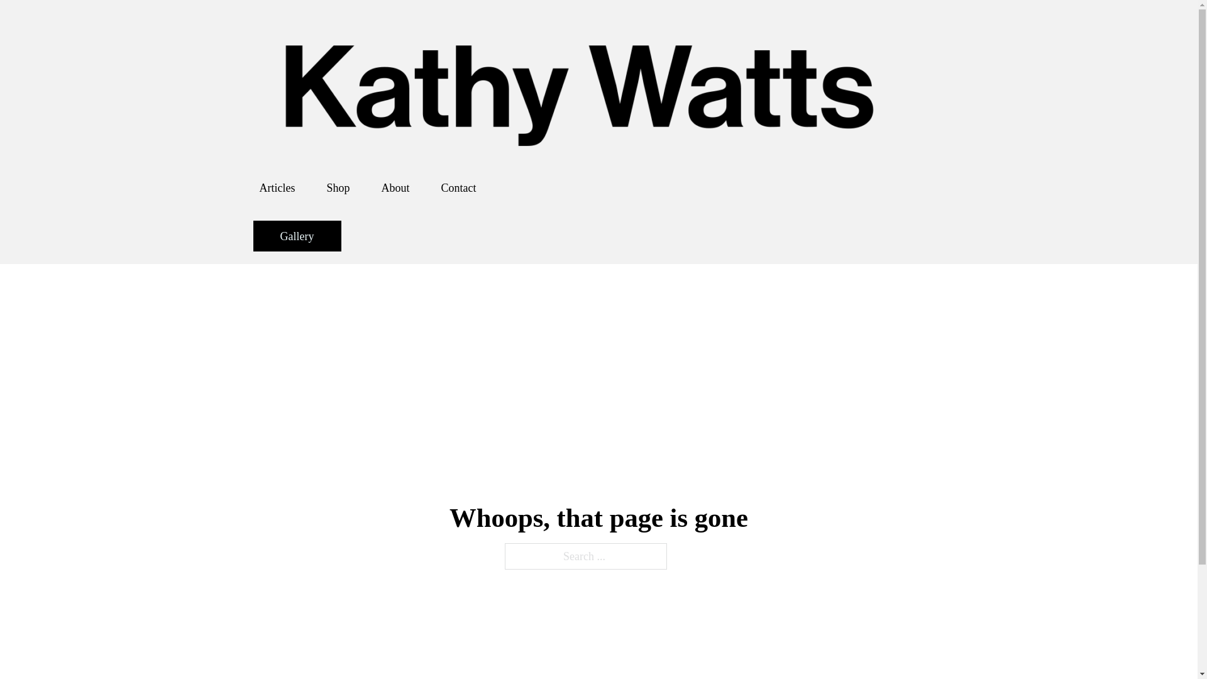  What do you see at coordinates (277, 187) in the screenshot?
I see `Articles` at bounding box center [277, 187].